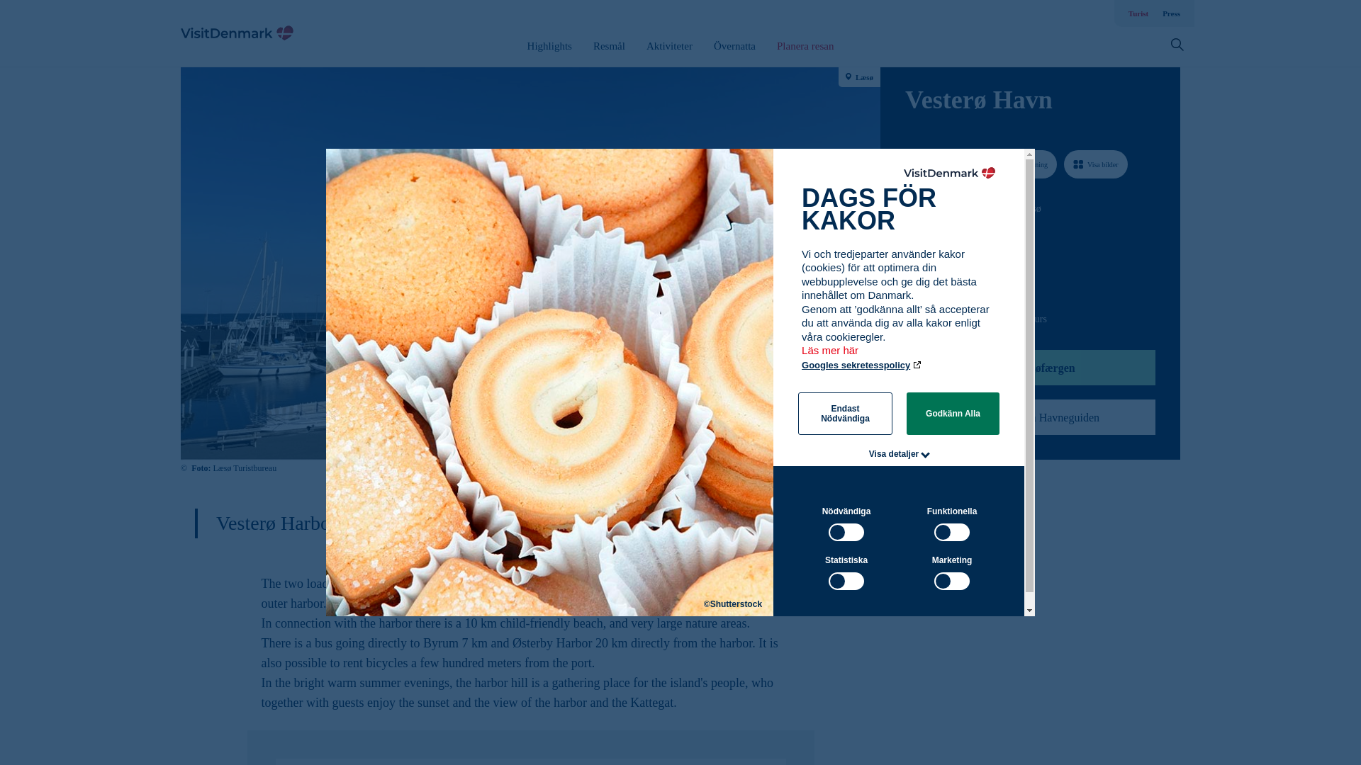  Describe the element at coordinates (910, 234) in the screenshot. I see `Path` at that location.